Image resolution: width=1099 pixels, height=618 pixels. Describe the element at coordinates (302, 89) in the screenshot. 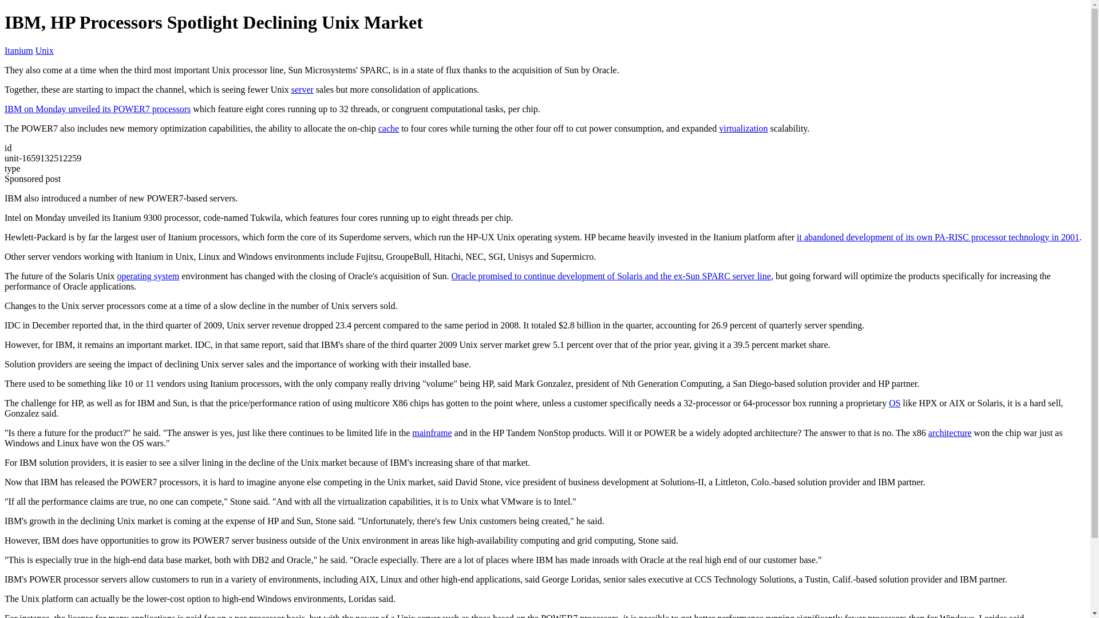

I see `server` at that location.